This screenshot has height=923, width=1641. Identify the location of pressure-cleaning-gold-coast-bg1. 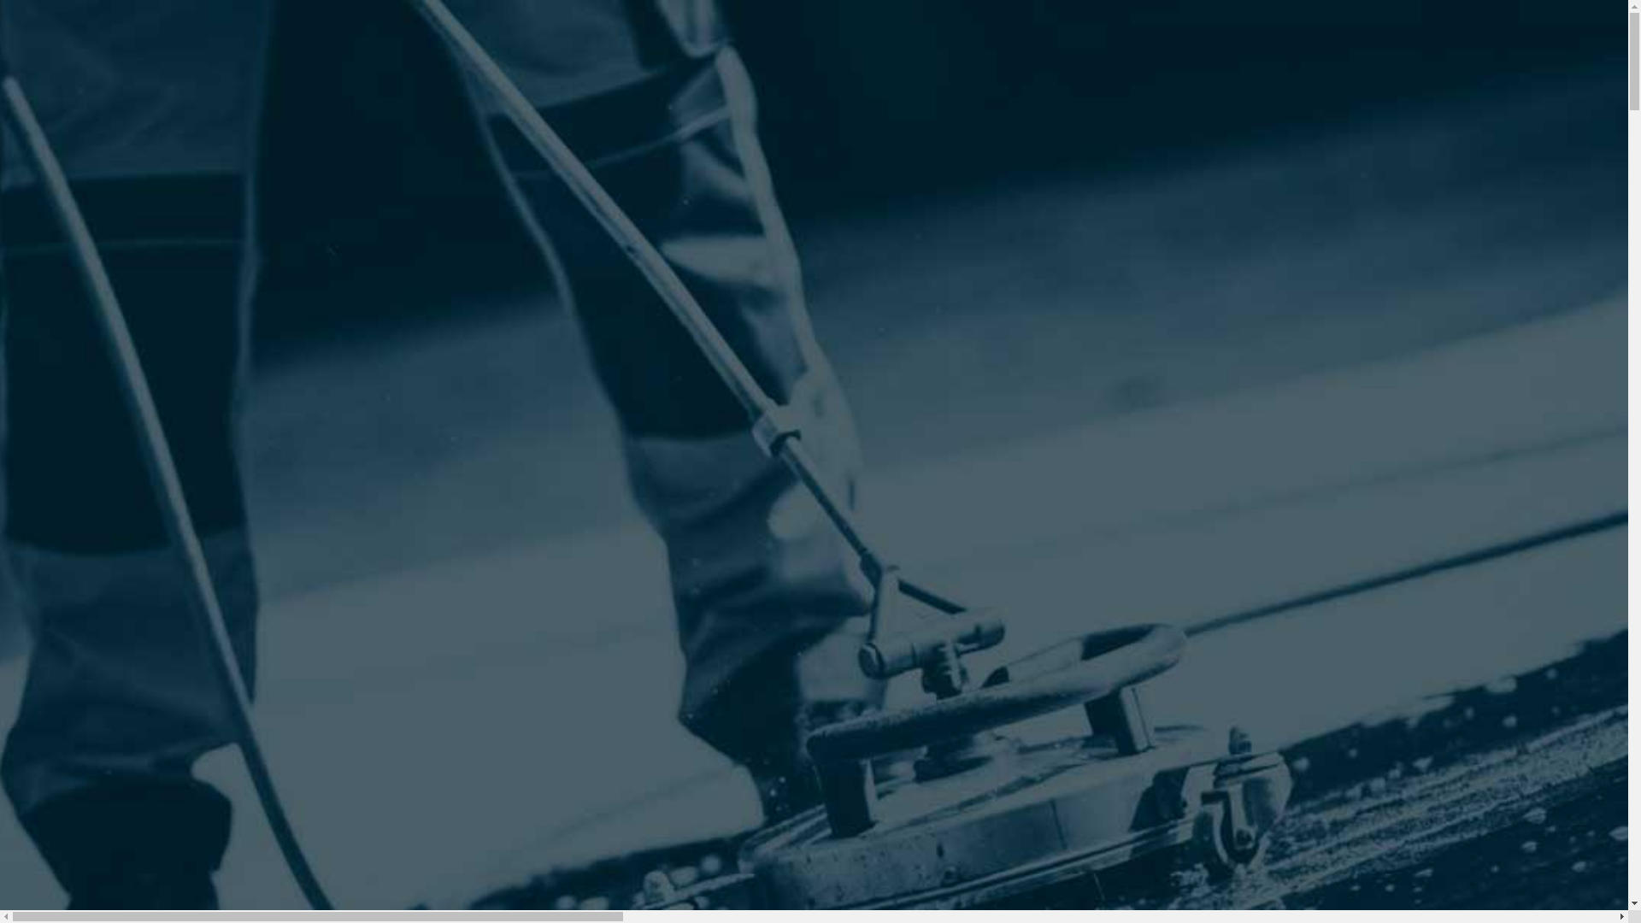
(574, 615).